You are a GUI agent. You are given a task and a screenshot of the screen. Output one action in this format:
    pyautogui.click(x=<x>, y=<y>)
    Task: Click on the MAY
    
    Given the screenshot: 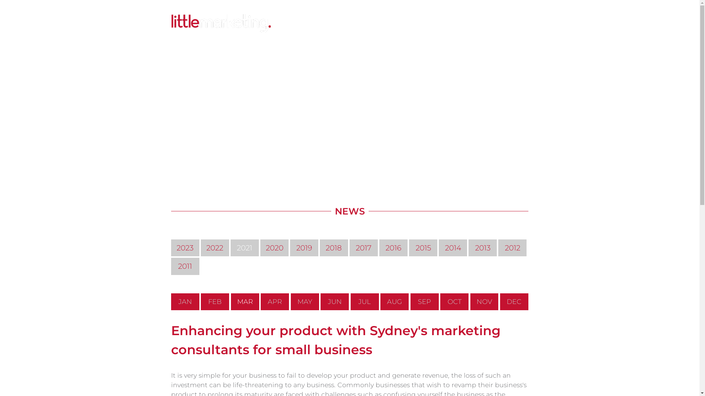 What is the action you would take?
    pyautogui.click(x=305, y=302)
    